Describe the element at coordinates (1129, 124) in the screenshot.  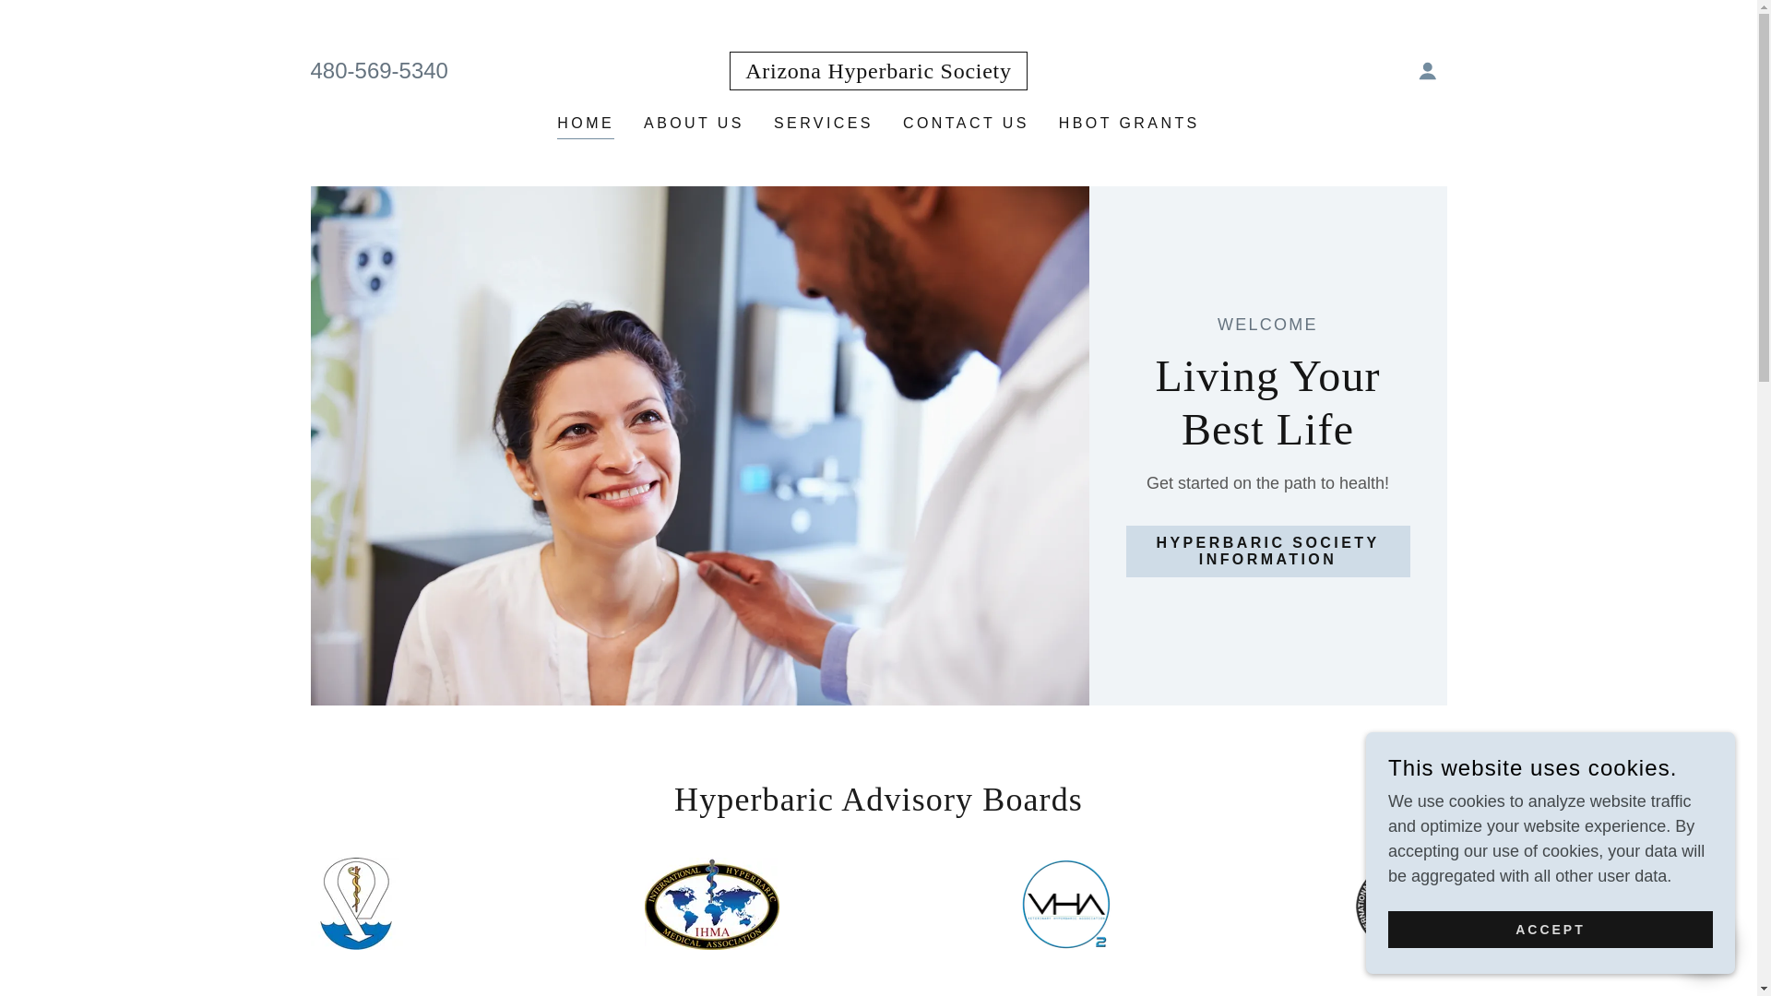
I see `HBOT GRANTS` at that location.